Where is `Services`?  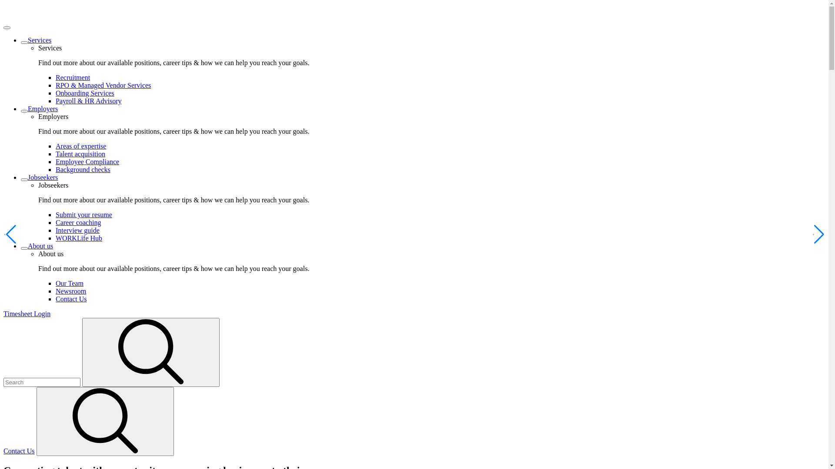 Services is located at coordinates (40, 40).